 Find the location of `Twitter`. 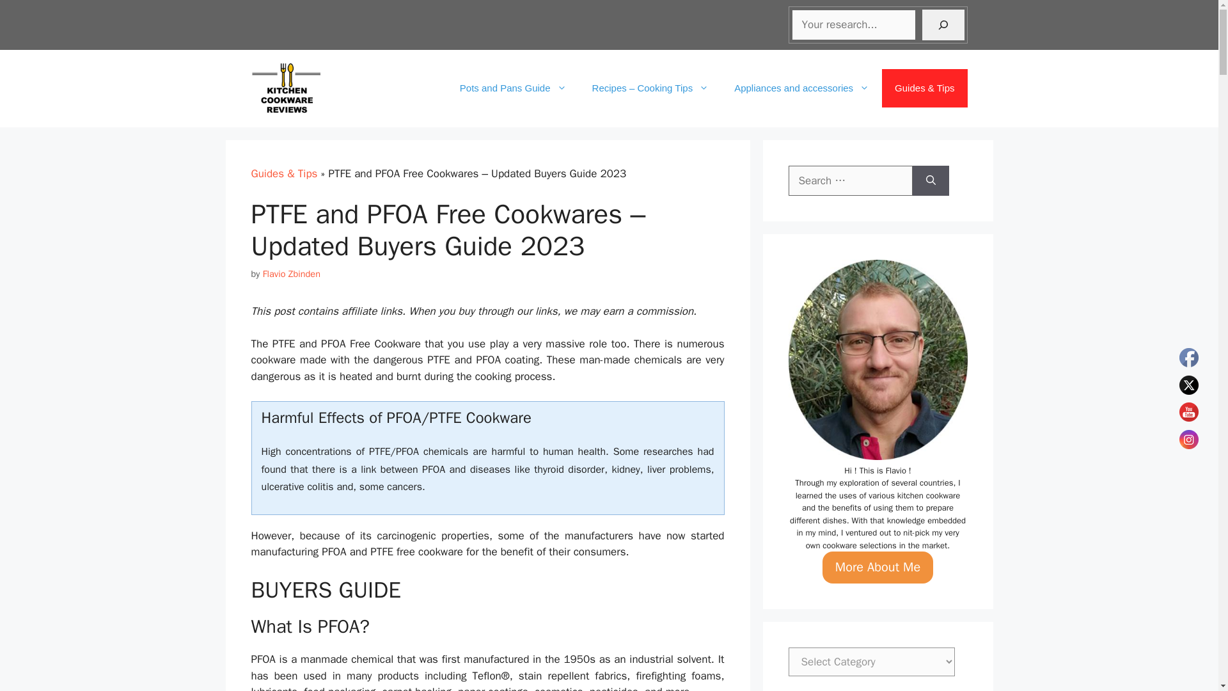

Twitter is located at coordinates (1188, 384).